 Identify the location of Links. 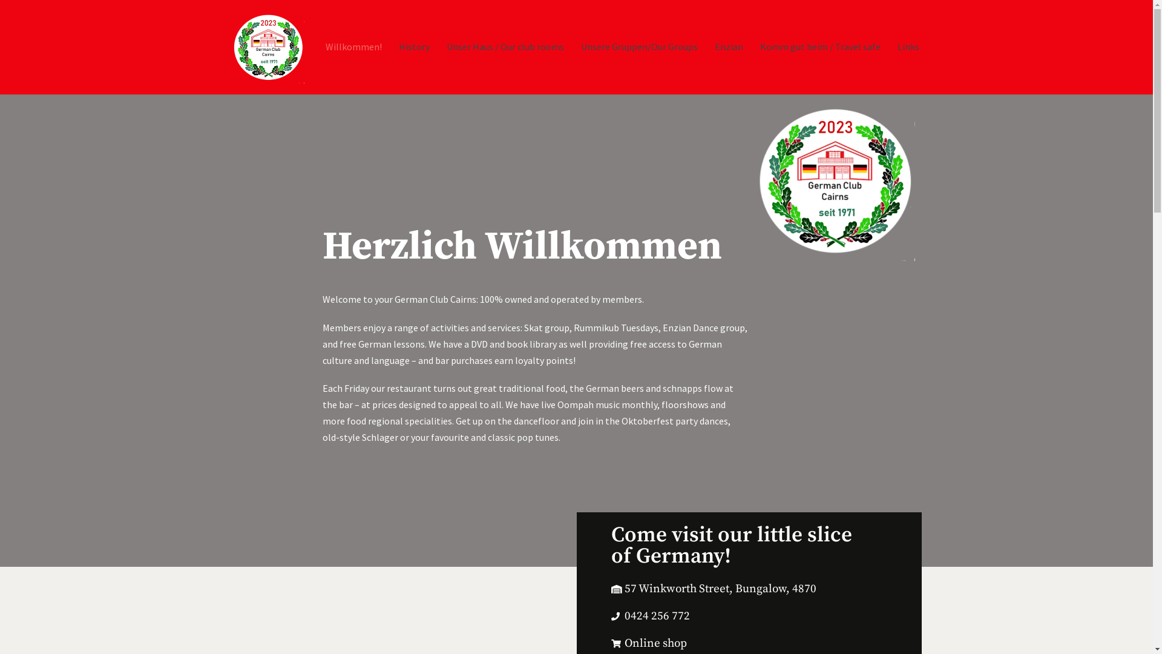
(908, 47).